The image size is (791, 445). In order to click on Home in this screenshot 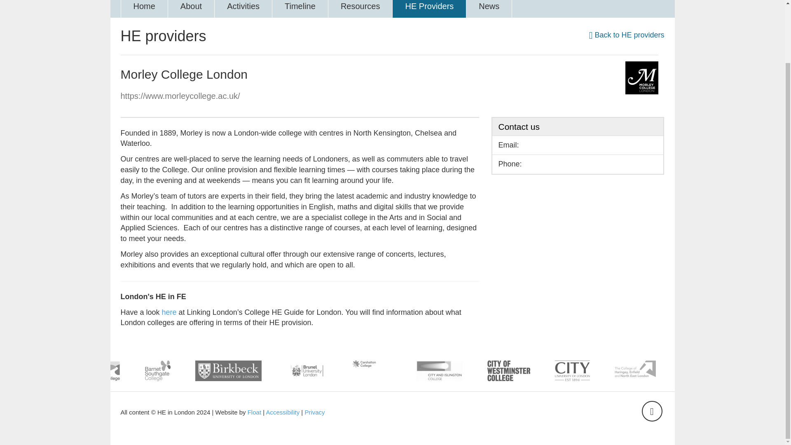, I will do `click(144, 9)`.